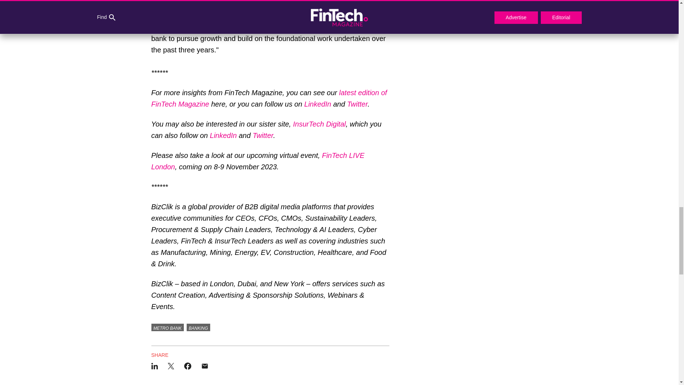  What do you see at coordinates (263, 135) in the screenshot?
I see `Twitter` at bounding box center [263, 135].